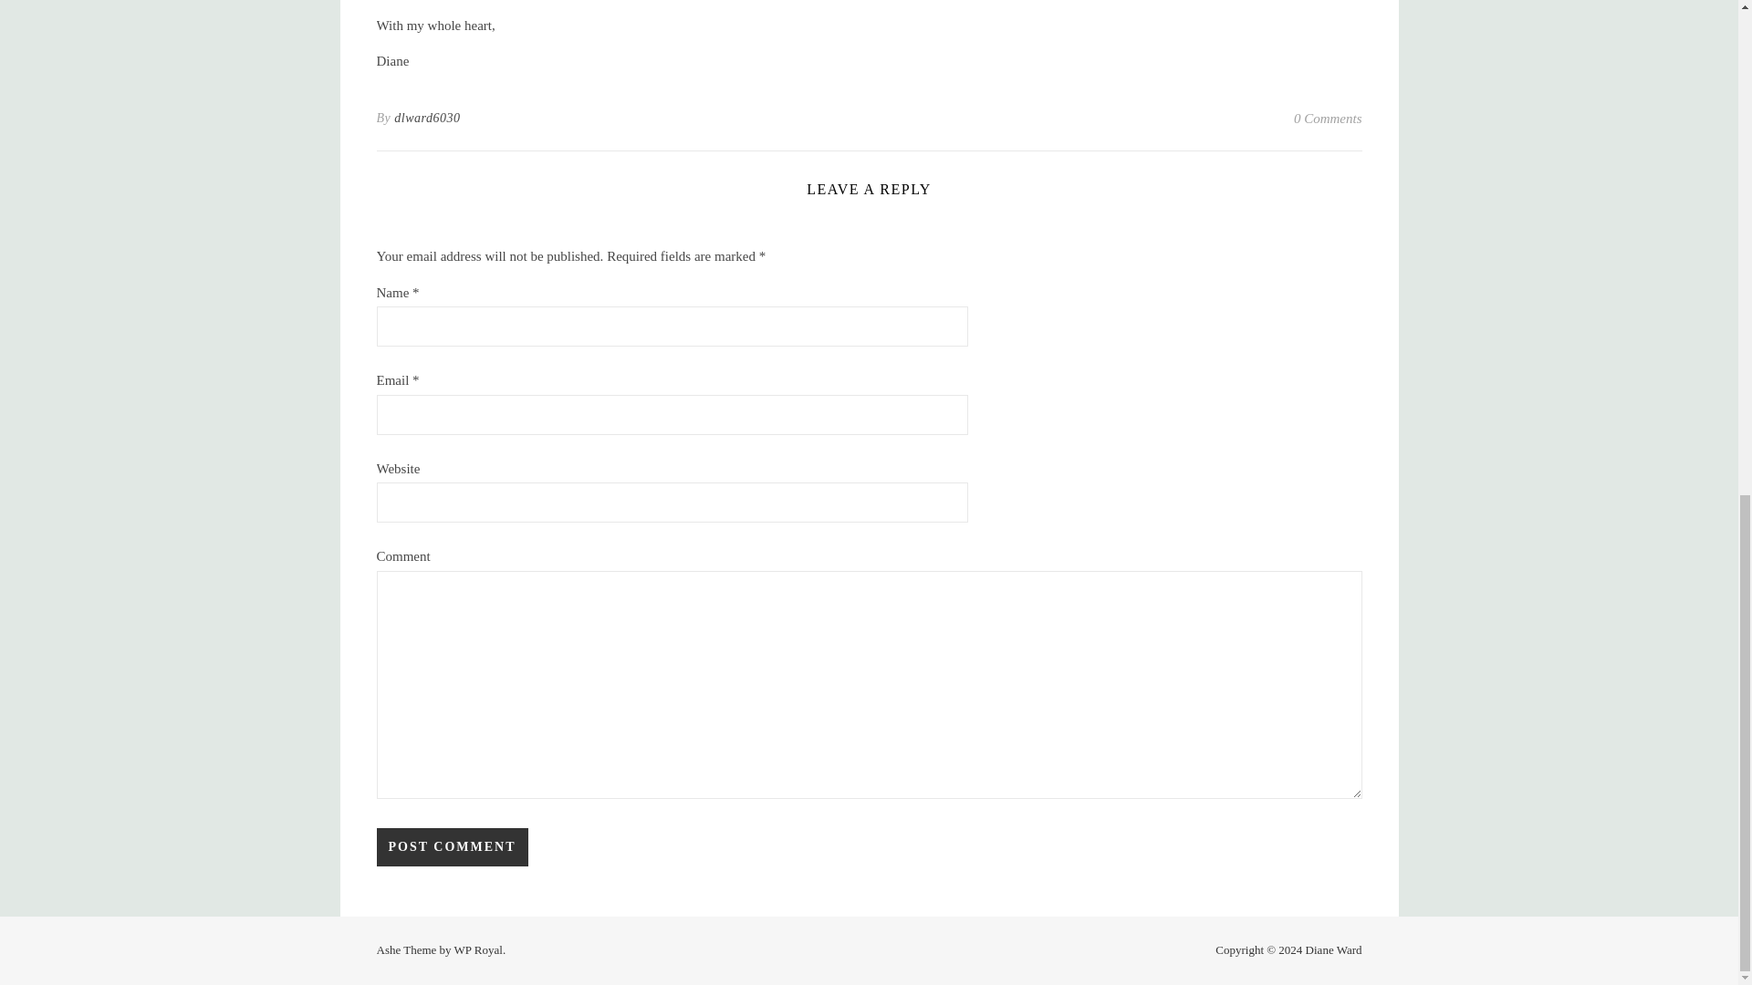 The image size is (1752, 985). What do you see at coordinates (427, 118) in the screenshot?
I see `dlward6030` at bounding box center [427, 118].